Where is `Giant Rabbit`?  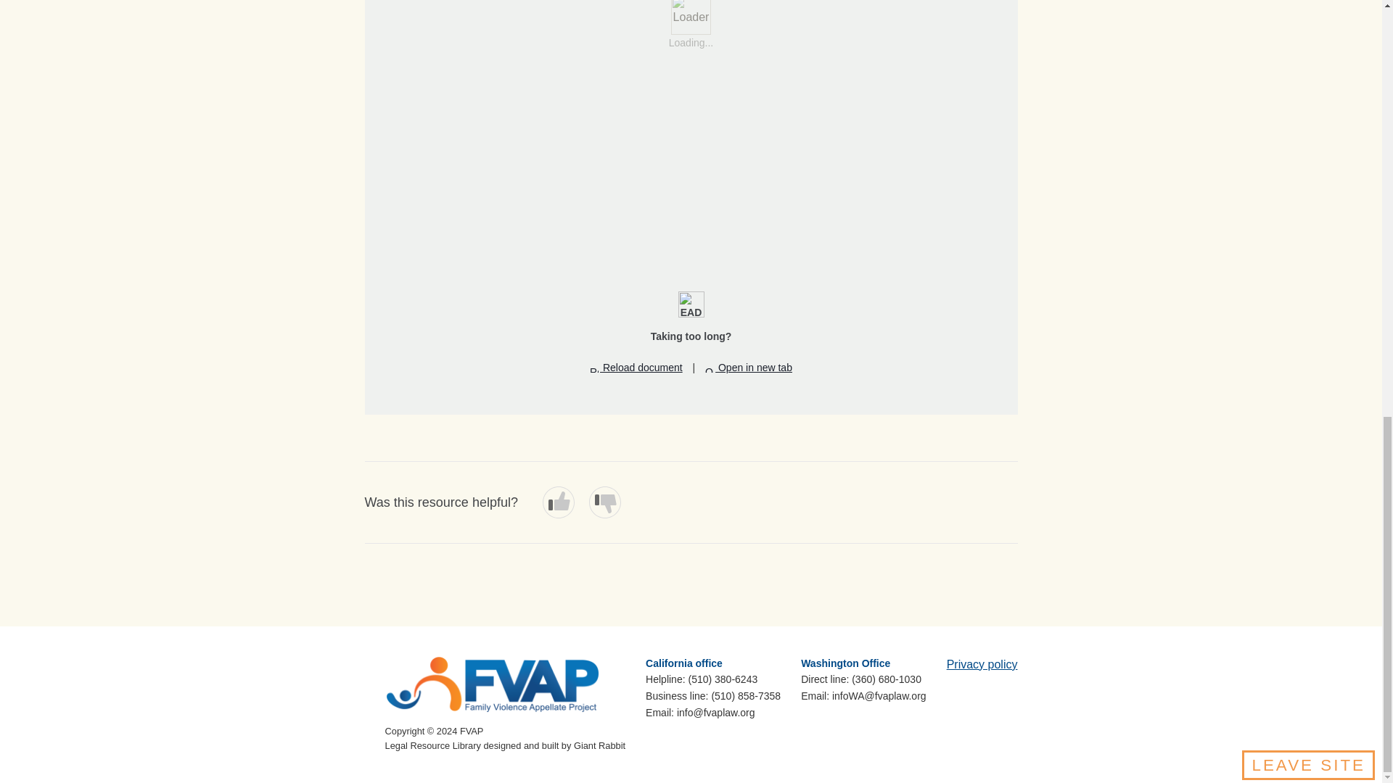 Giant Rabbit is located at coordinates (599, 745).